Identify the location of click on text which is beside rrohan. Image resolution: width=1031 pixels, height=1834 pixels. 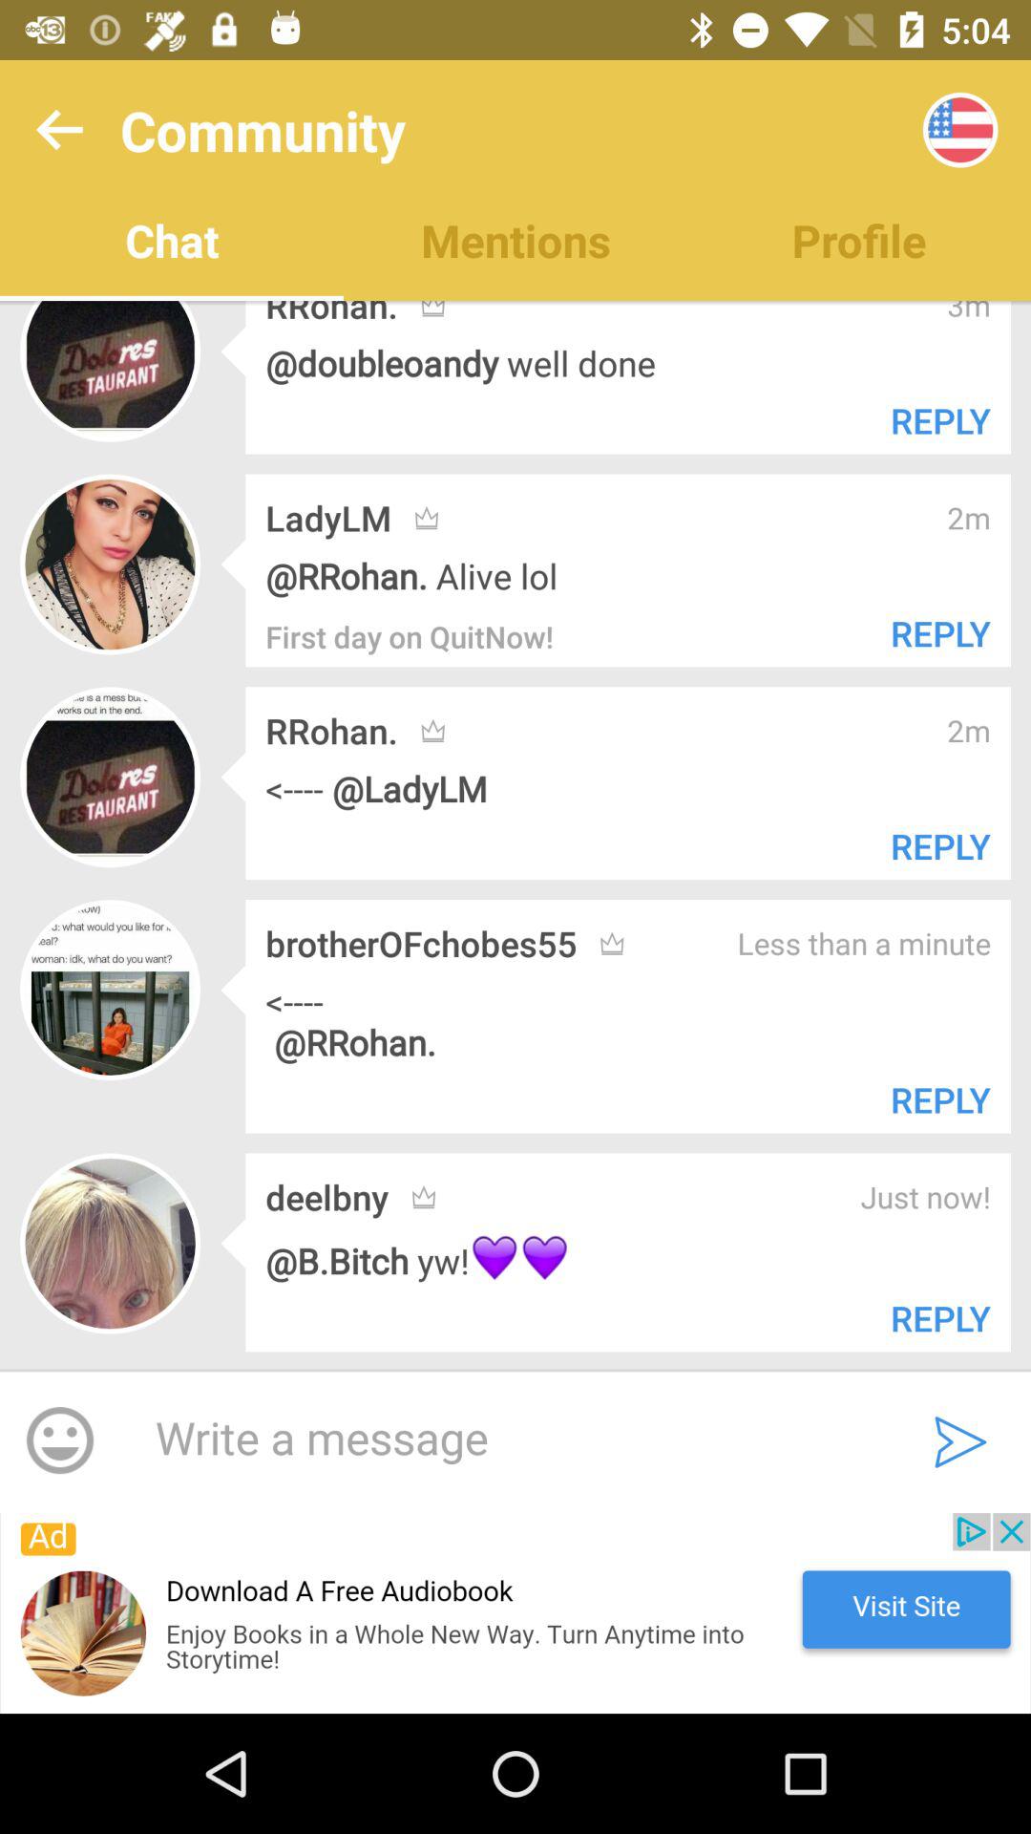
(931, 846).